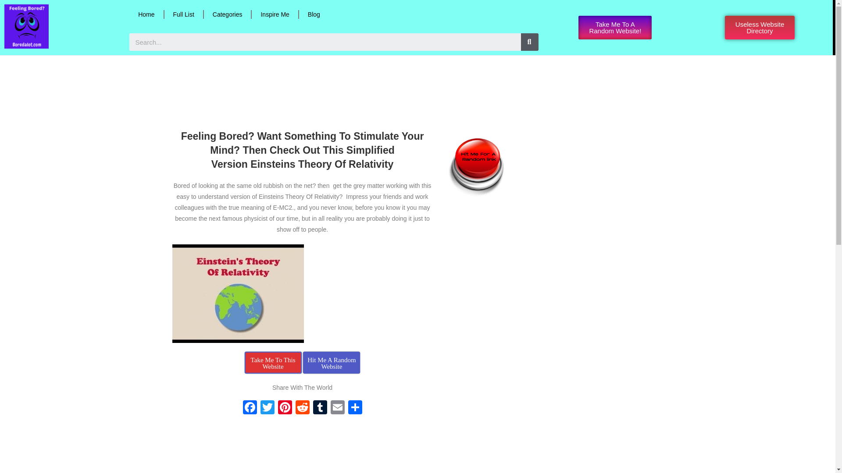 This screenshot has height=473, width=842. Describe the element at coordinates (303, 408) in the screenshot. I see `Reddit` at that location.